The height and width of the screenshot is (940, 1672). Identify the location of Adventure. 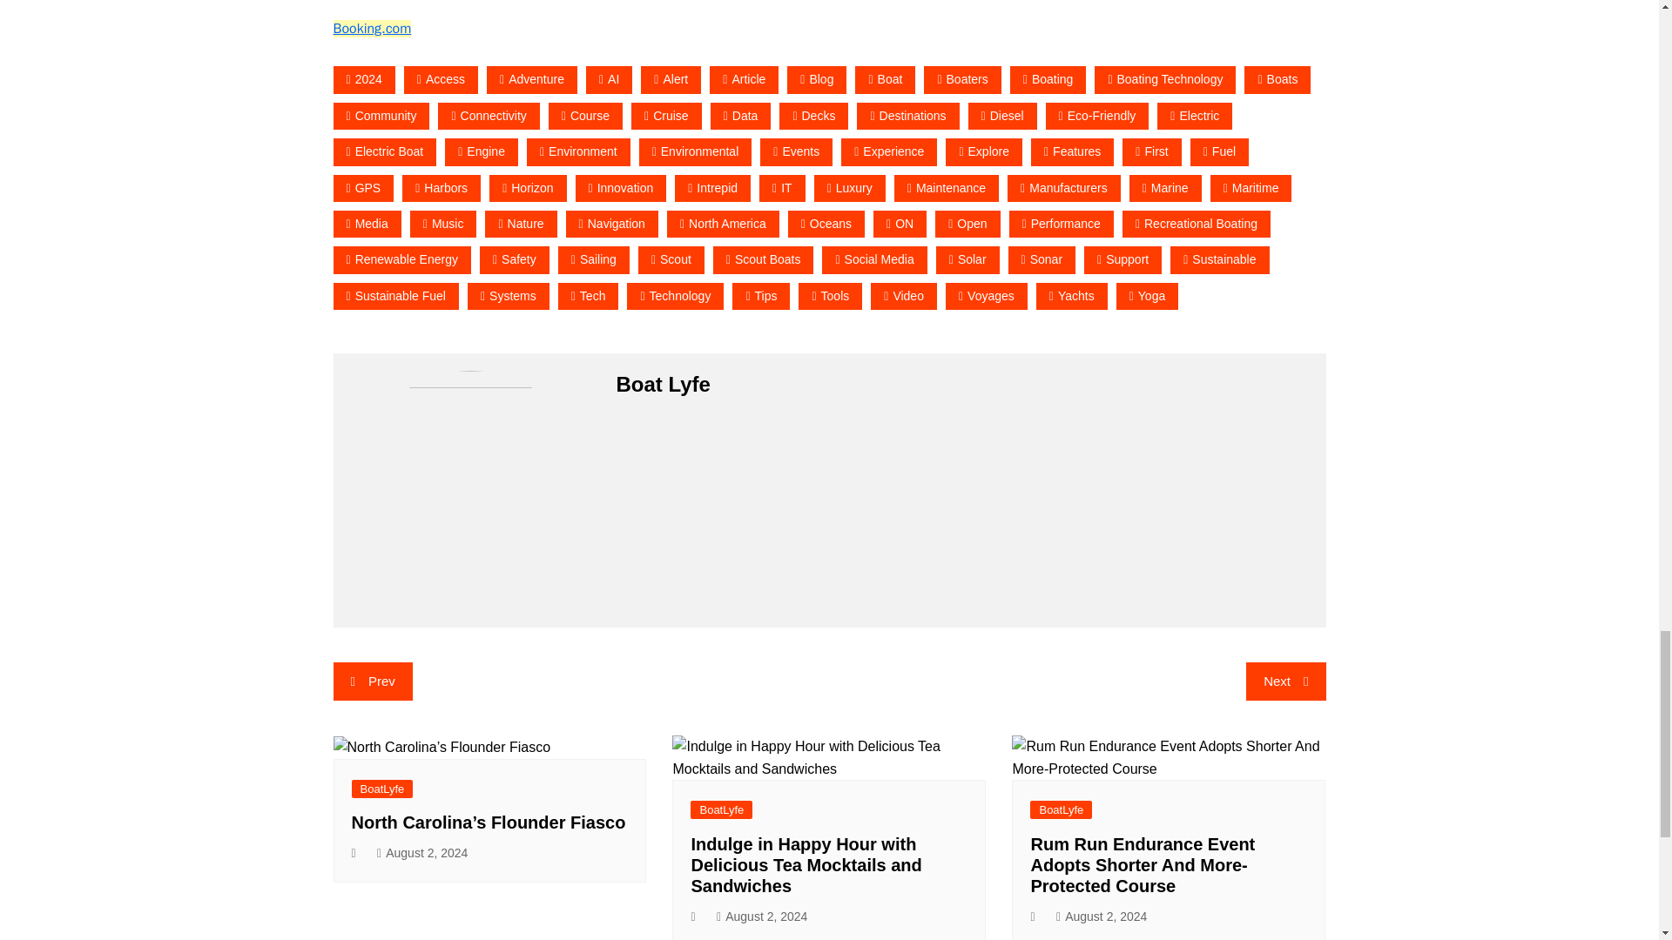
(531, 78).